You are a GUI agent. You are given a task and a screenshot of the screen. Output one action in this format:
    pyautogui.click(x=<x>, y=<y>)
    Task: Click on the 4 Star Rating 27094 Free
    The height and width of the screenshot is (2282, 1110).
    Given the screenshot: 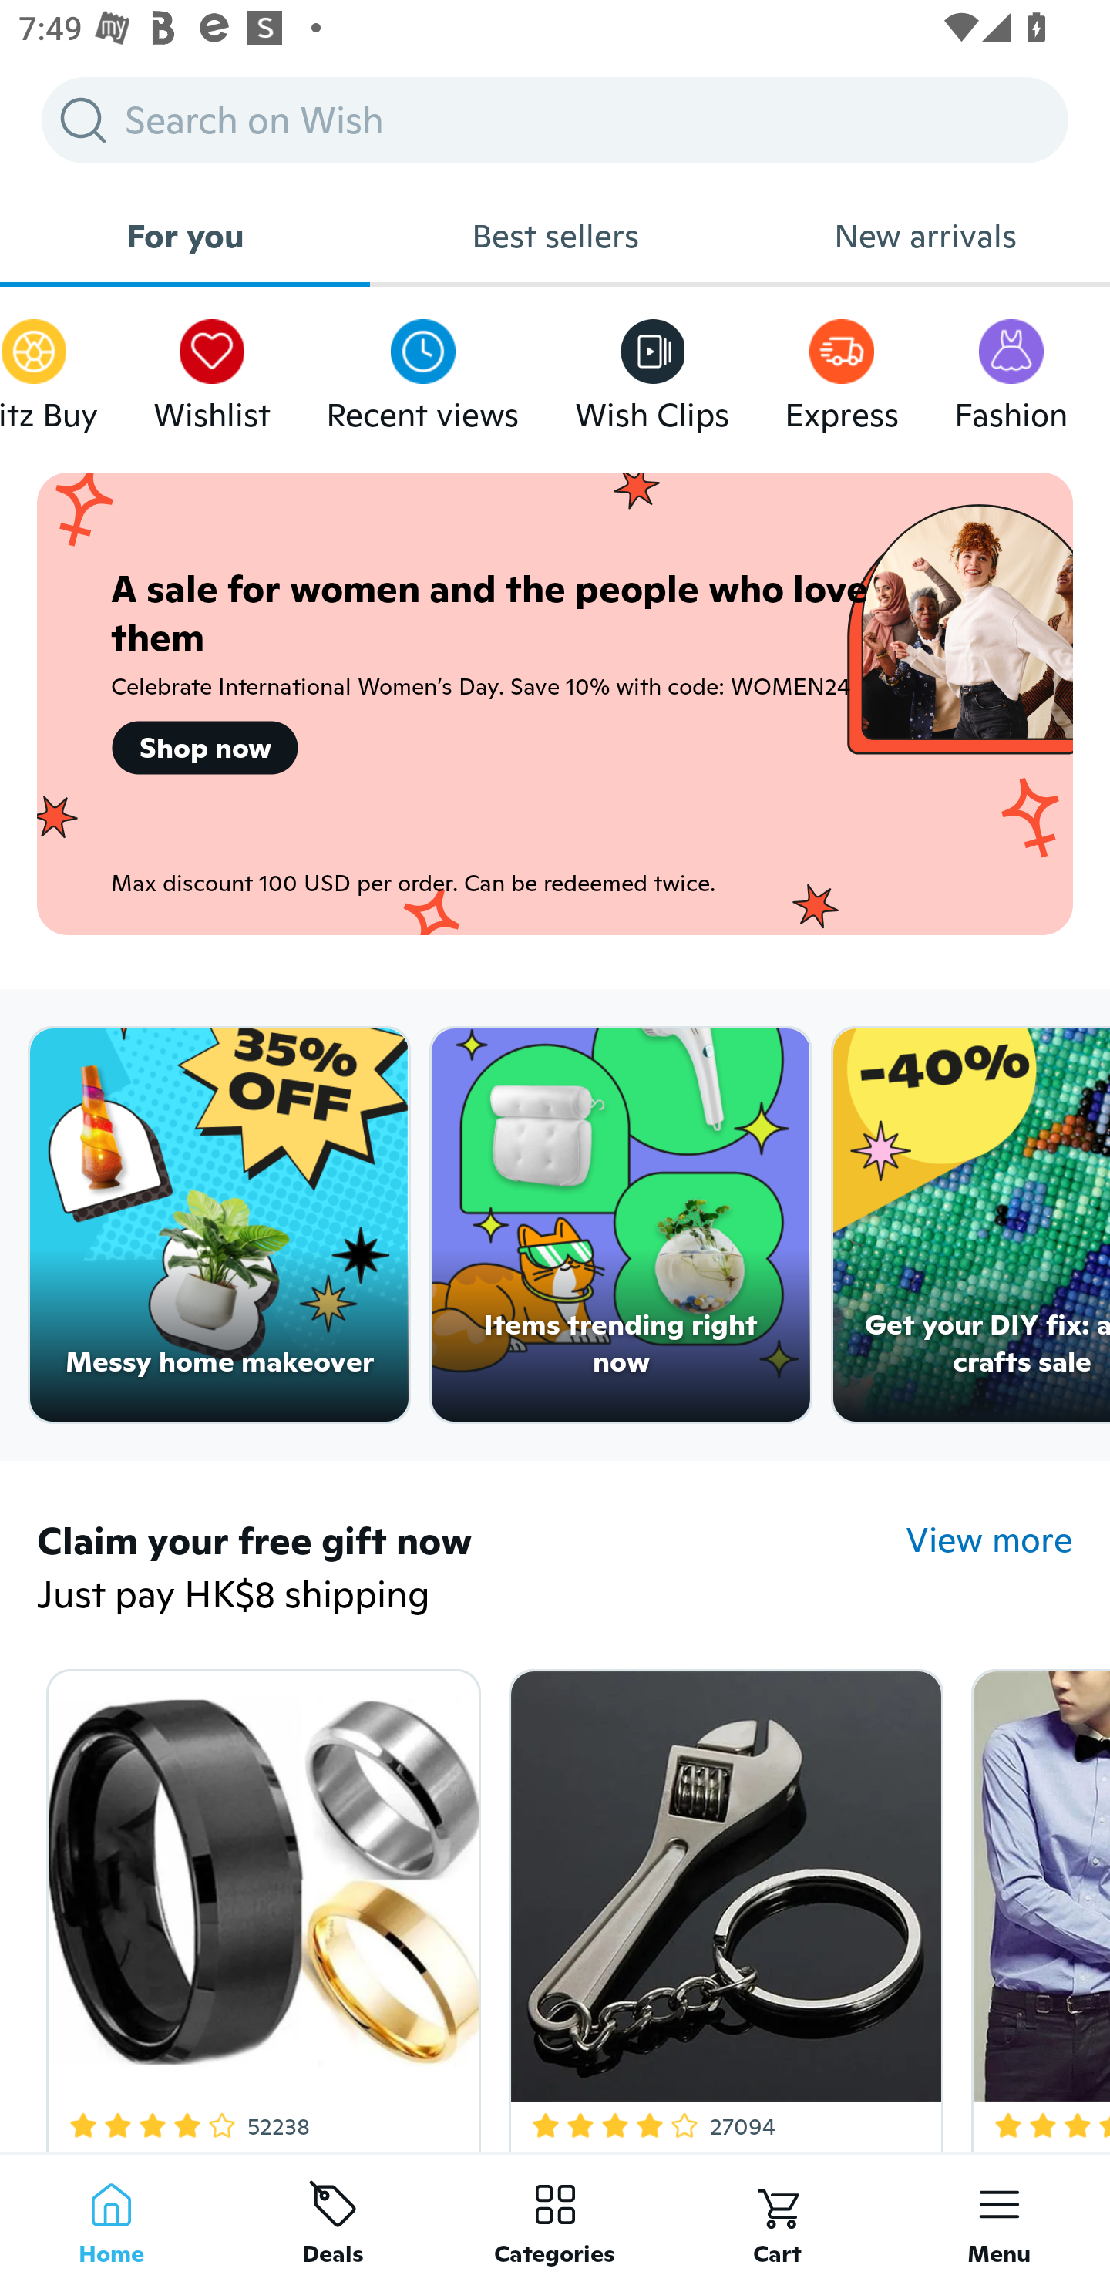 What is the action you would take?
    pyautogui.click(x=721, y=1905)
    